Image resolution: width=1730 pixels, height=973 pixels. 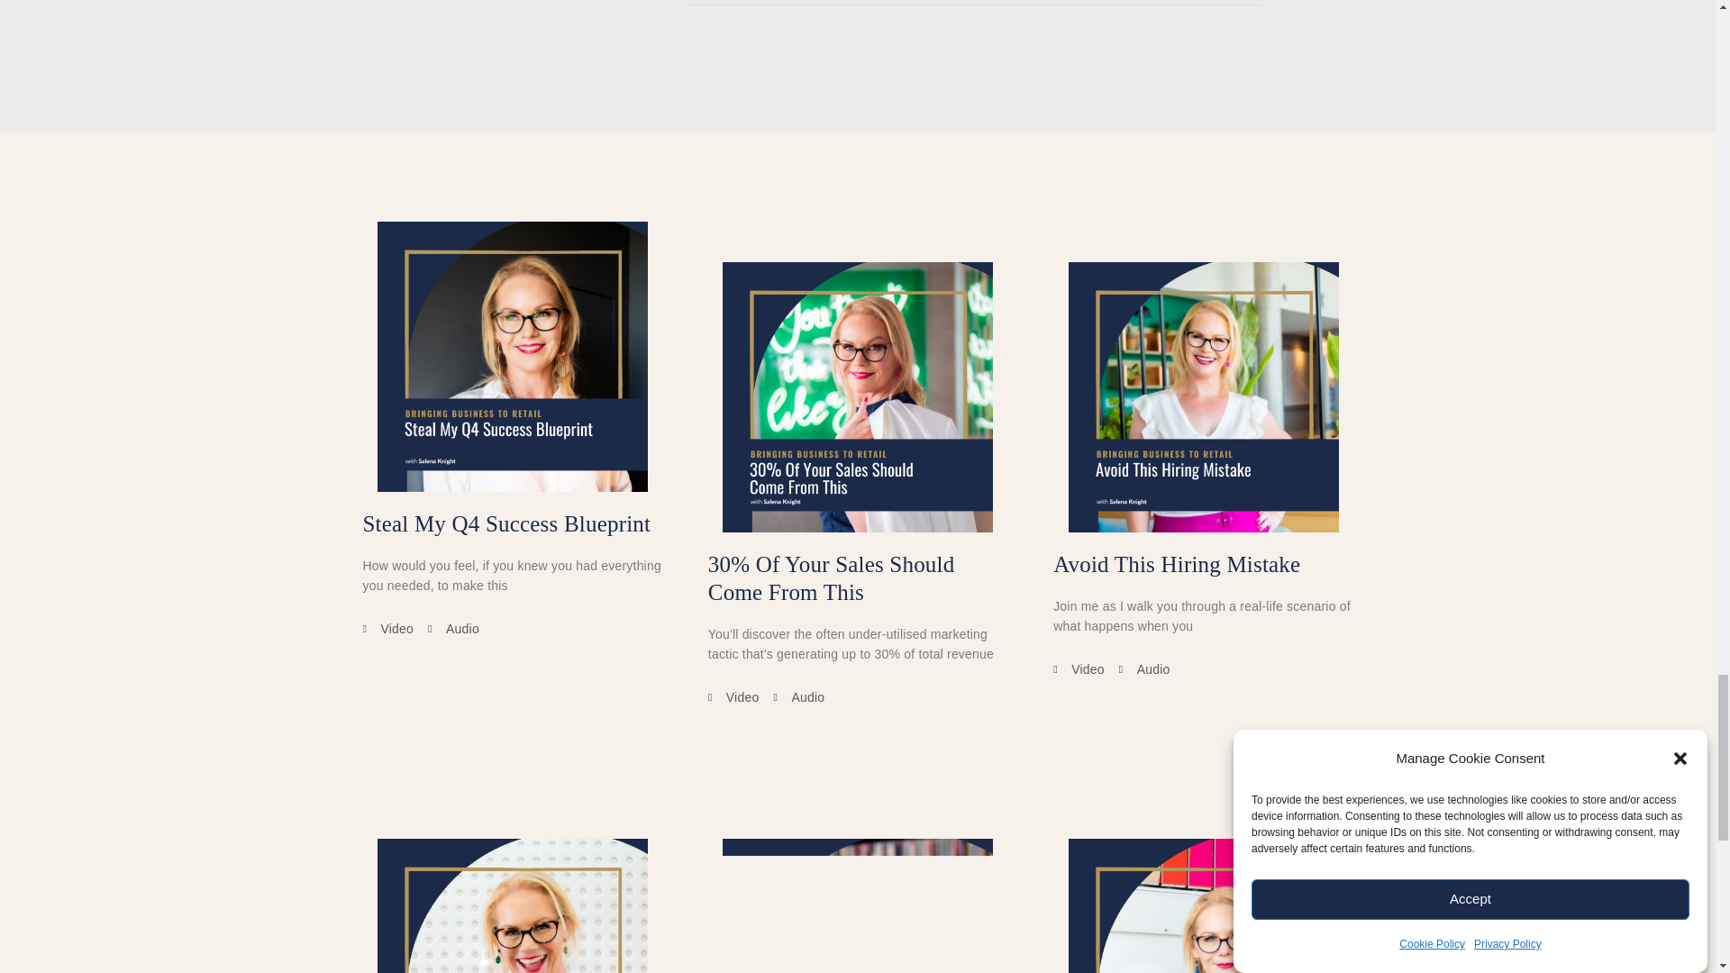 What do you see at coordinates (733, 697) in the screenshot?
I see `Video` at bounding box center [733, 697].